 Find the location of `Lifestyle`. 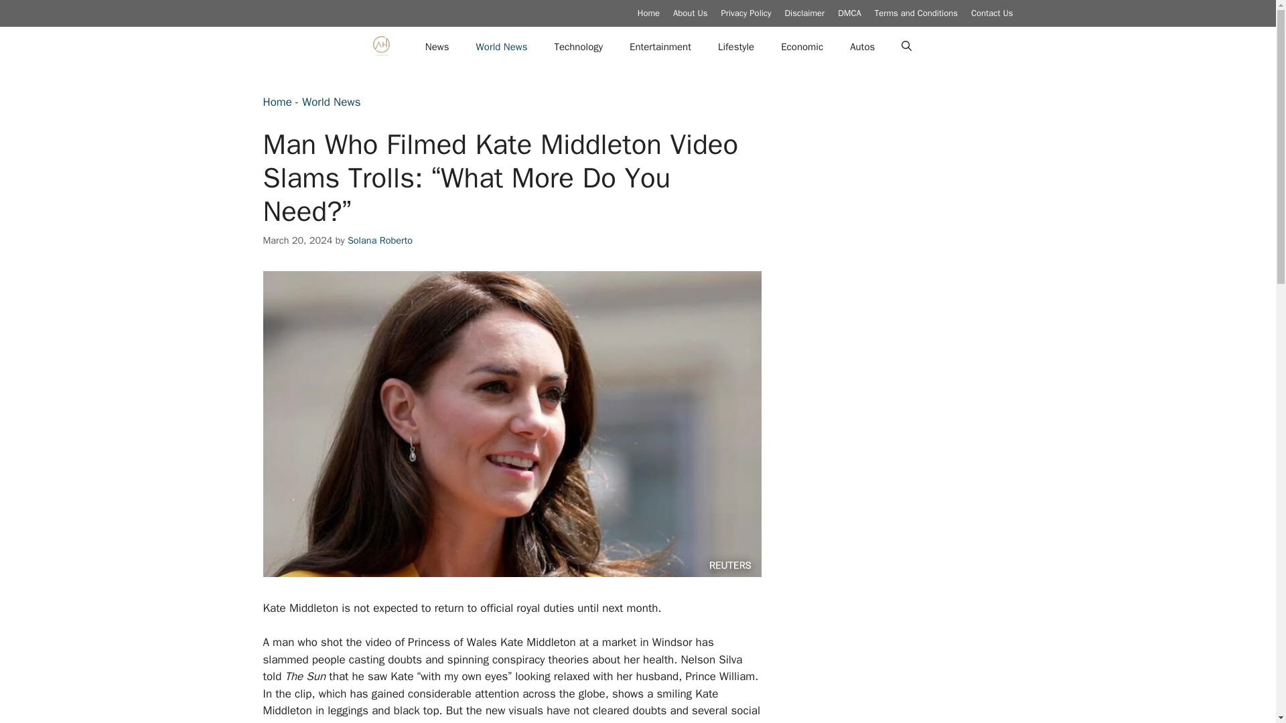

Lifestyle is located at coordinates (736, 47).